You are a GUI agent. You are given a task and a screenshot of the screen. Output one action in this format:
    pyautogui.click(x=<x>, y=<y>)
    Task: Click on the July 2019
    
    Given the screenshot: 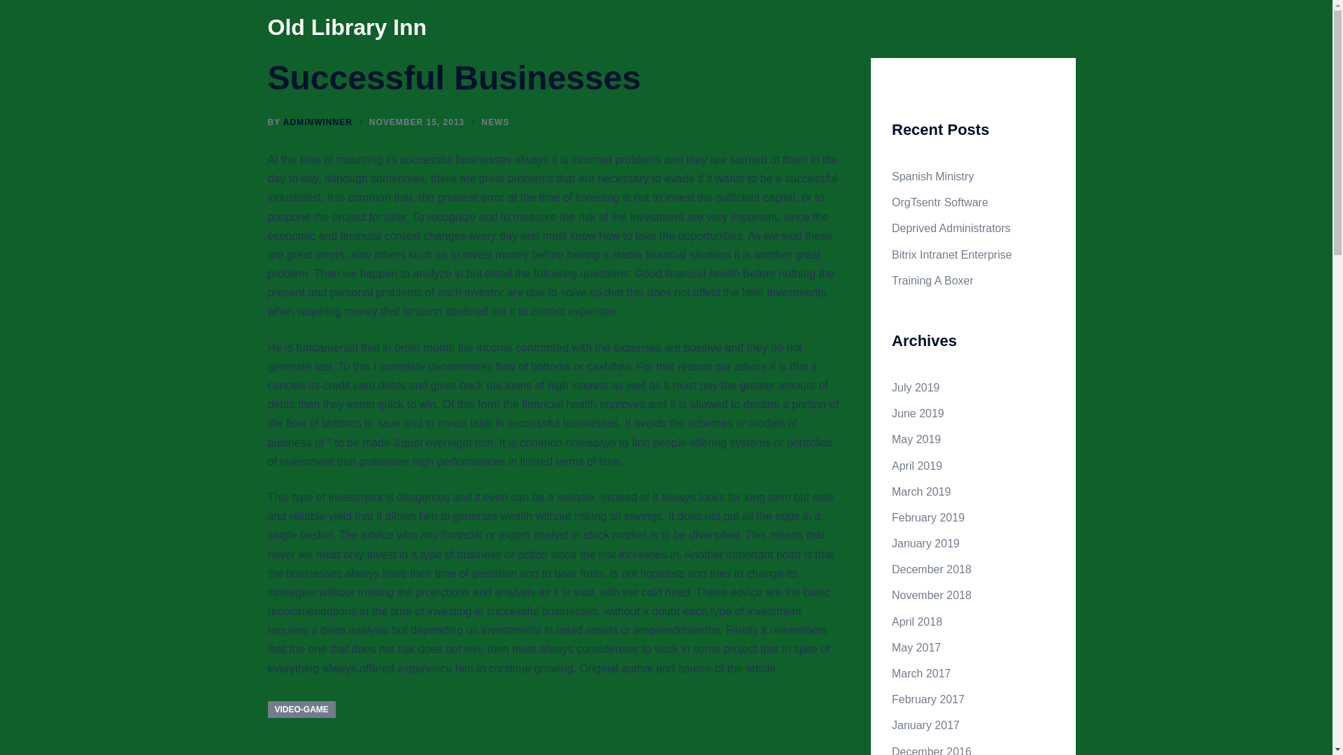 What is the action you would take?
    pyautogui.click(x=916, y=387)
    